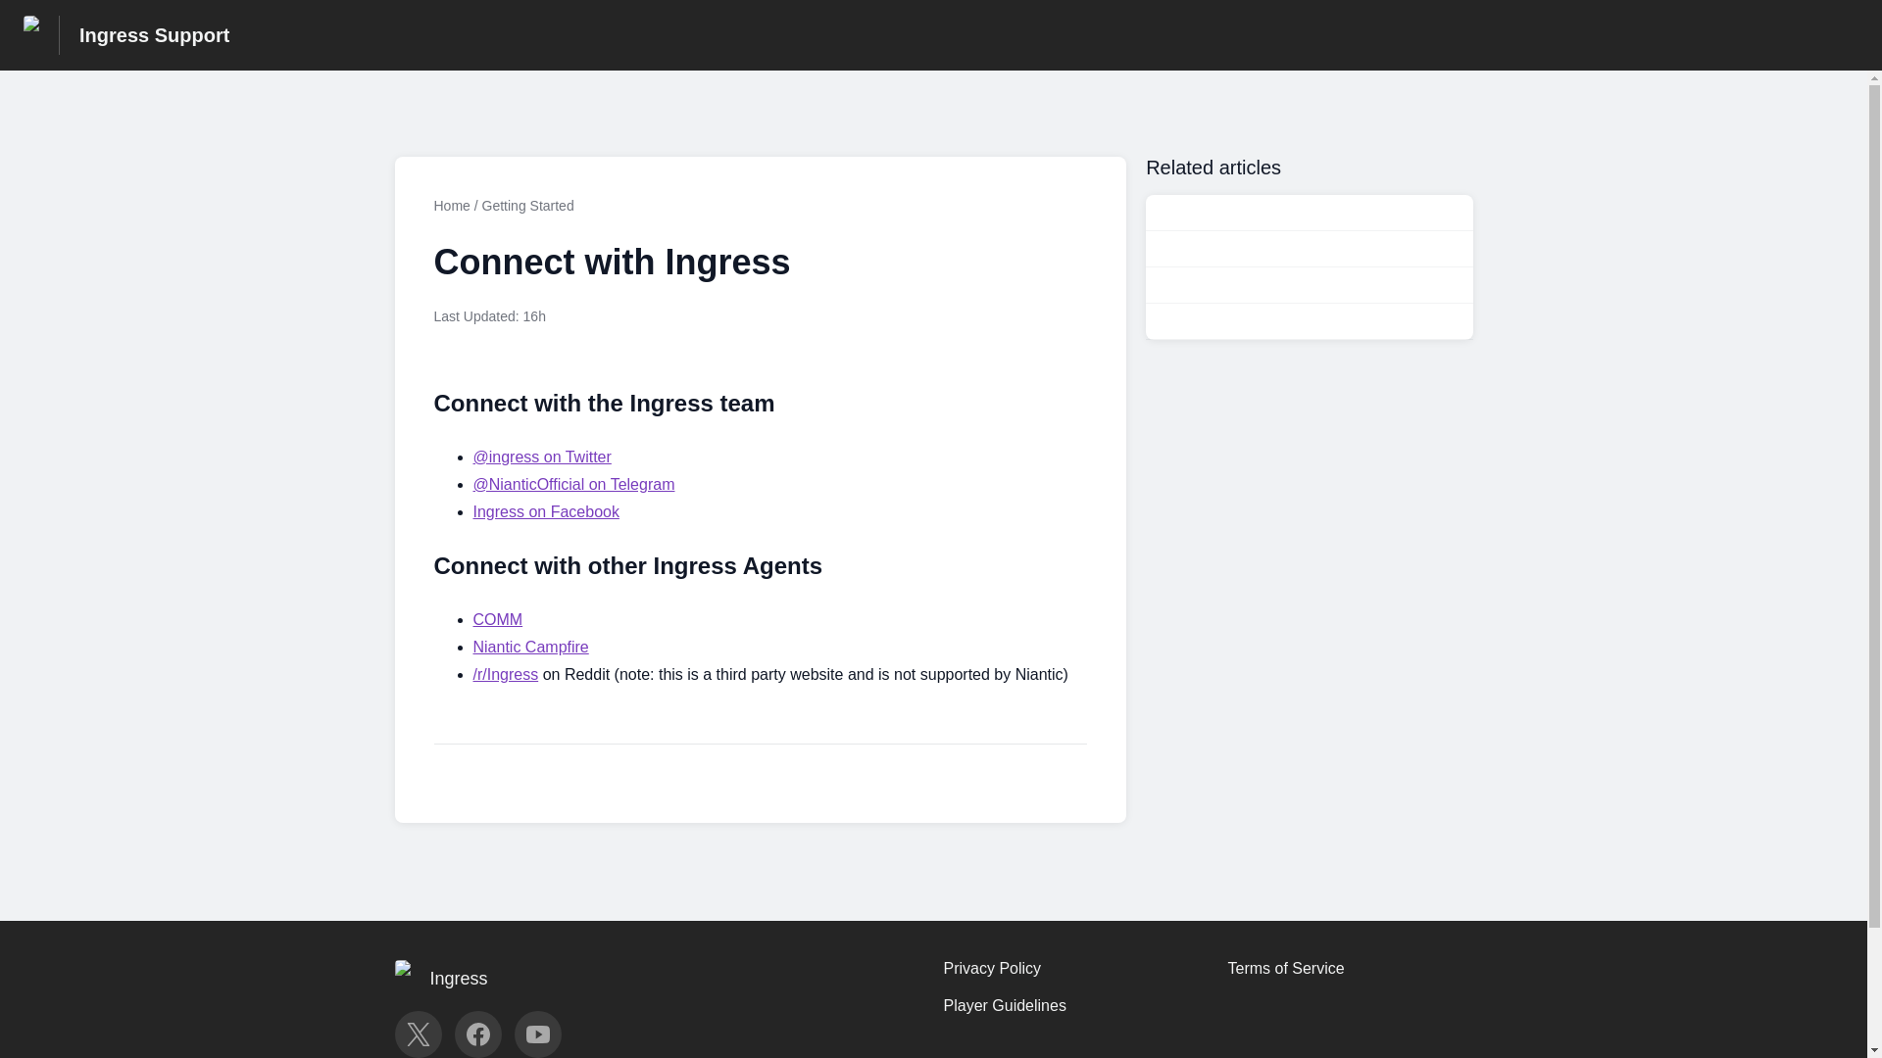 The height and width of the screenshot is (1058, 1882). I want to click on Ingress, so click(449, 979).